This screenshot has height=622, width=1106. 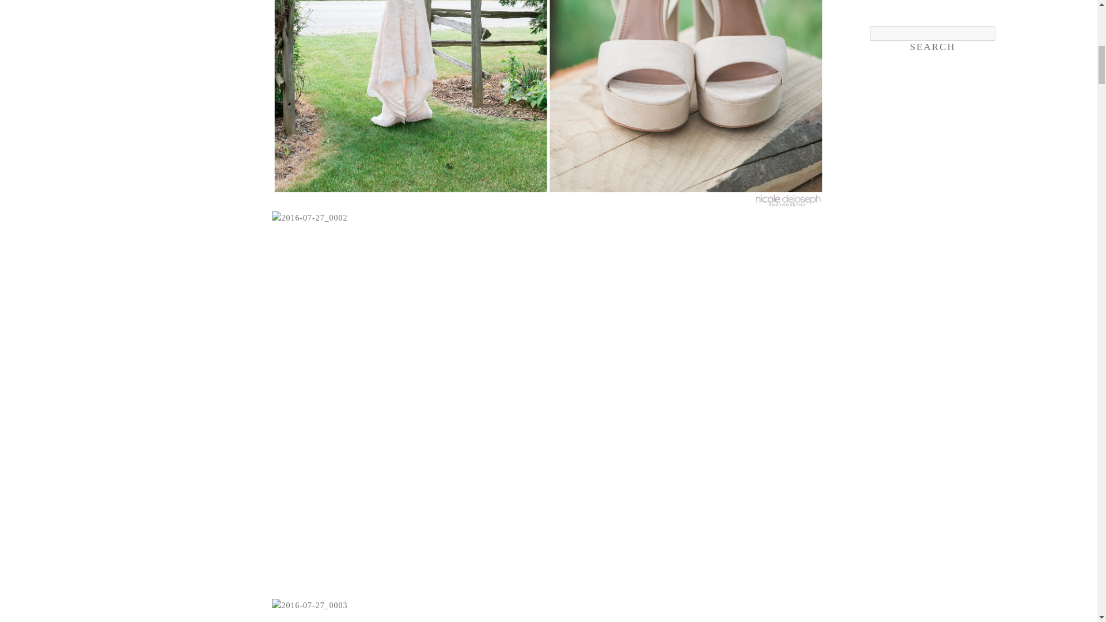 What do you see at coordinates (932, 47) in the screenshot?
I see `Search` at bounding box center [932, 47].